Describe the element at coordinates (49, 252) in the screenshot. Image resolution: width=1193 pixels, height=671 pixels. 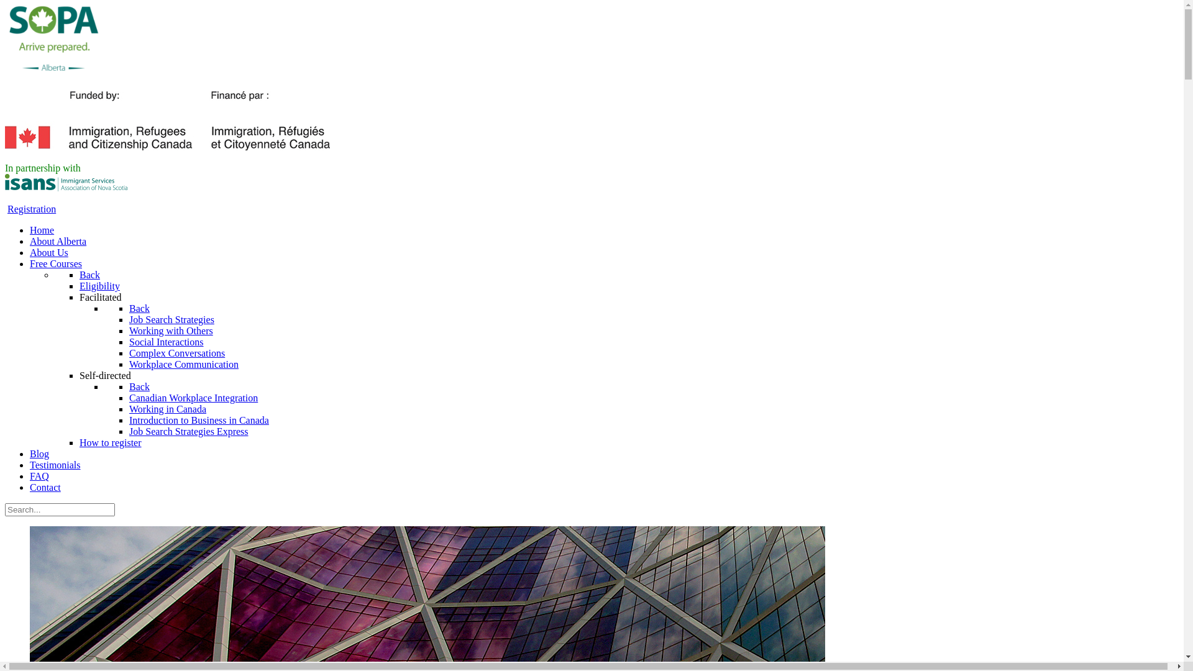
I see `About Us` at that location.